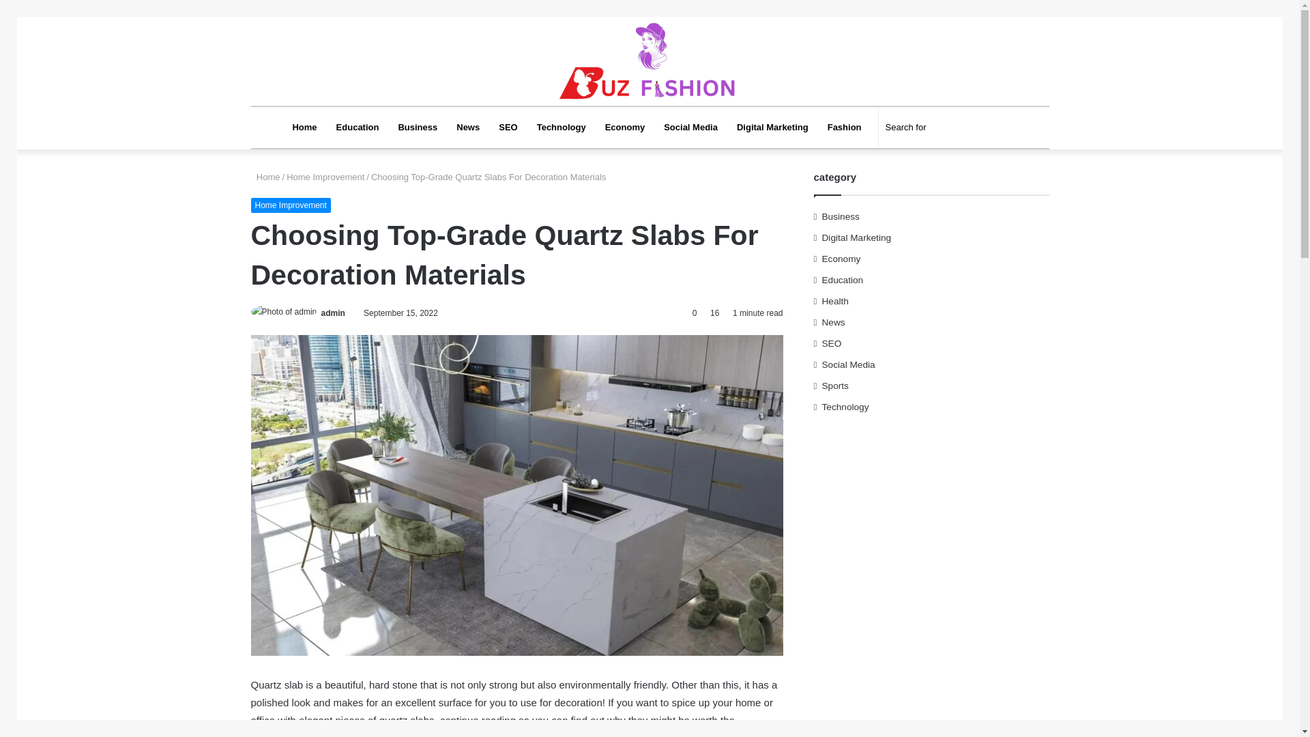 Image resolution: width=1310 pixels, height=737 pixels. Describe the element at coordinates (358, 127) in the screenshot. I see `Education` at that location.